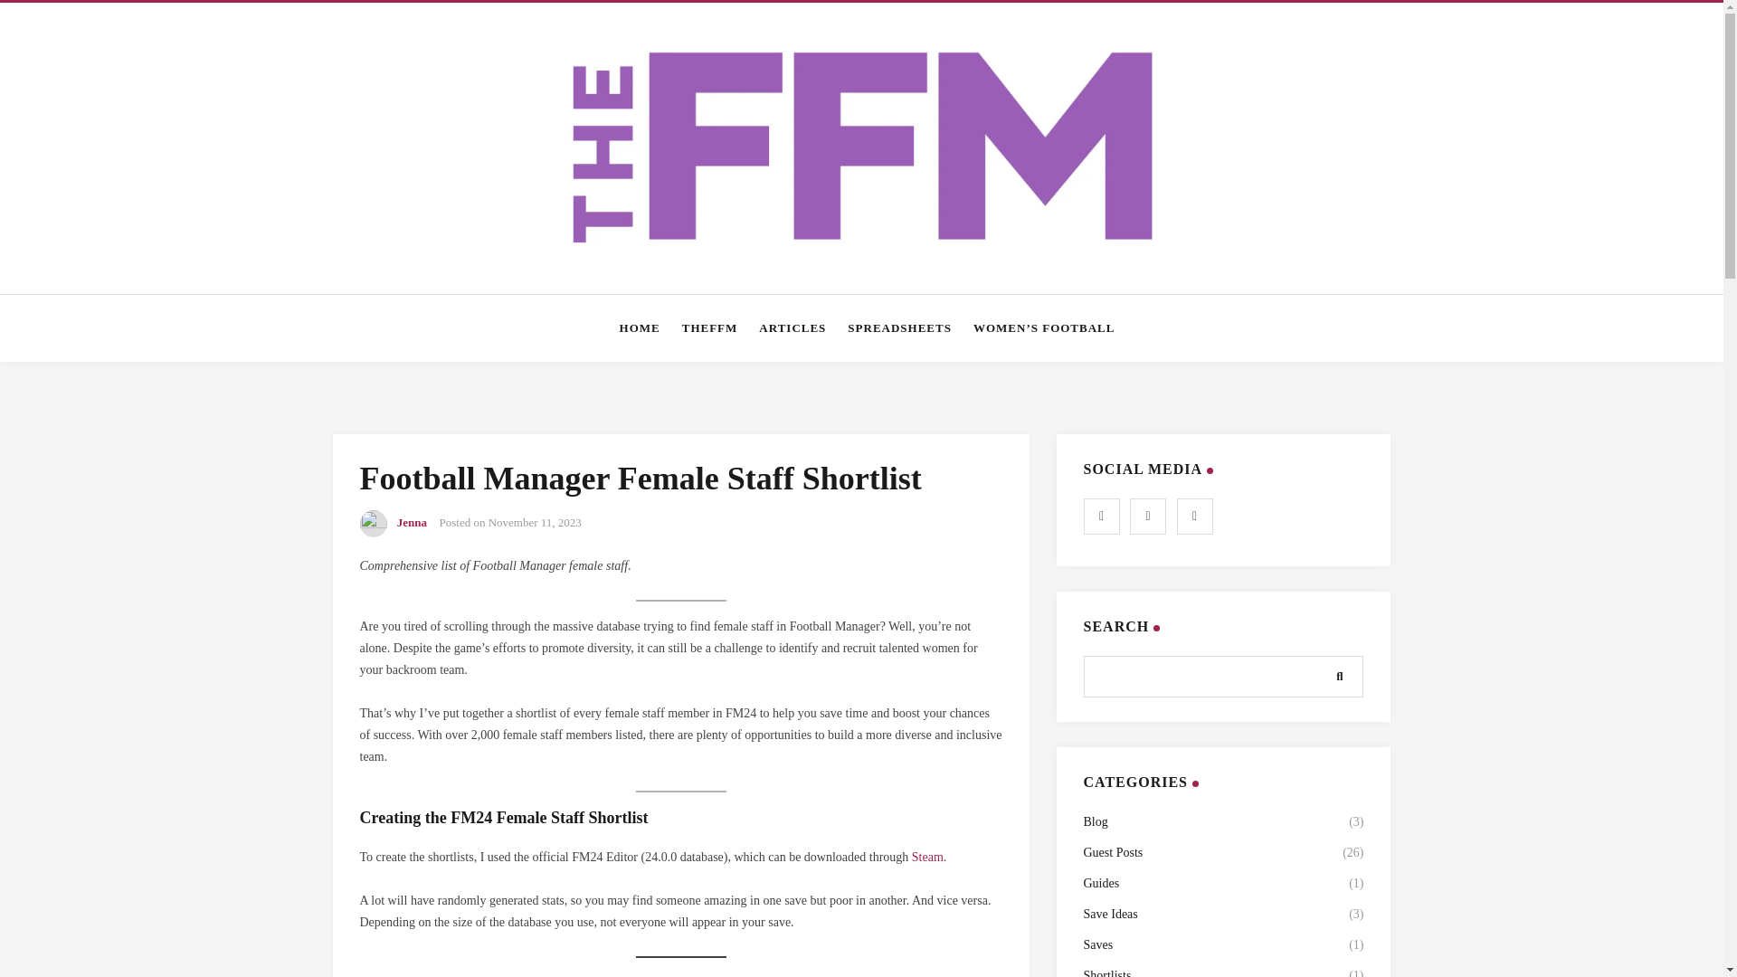 The image size is (1737, 977). I want to click on SPREADSHEETS, so click(899, 327).